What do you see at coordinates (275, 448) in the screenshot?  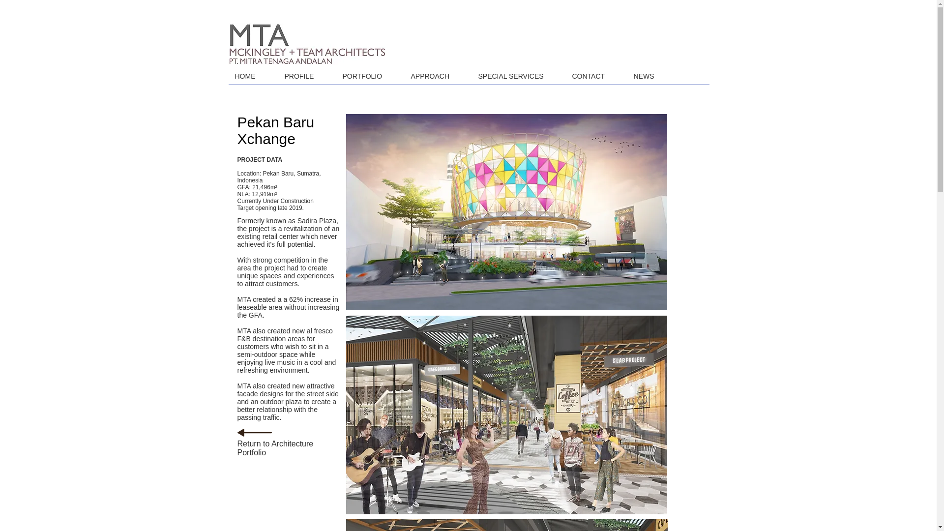 I see `Return to Architecture Portfolio` at bounding box center [275, 448].